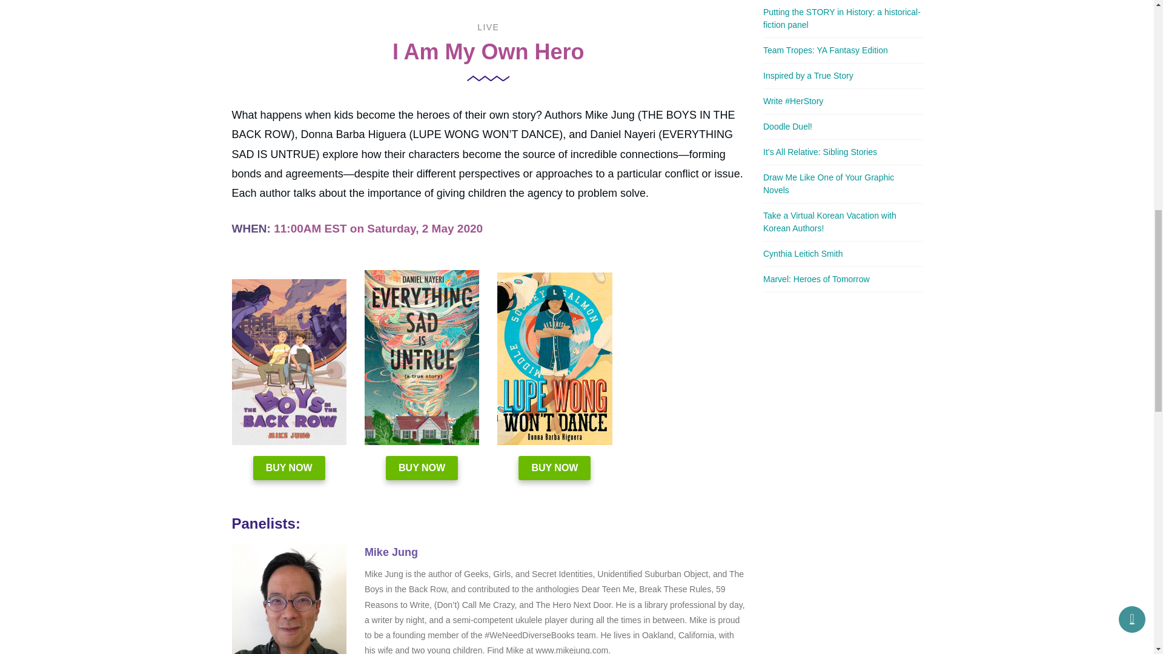 The width and height of the screenshot is (1163, 654). Describe the element at coordinates (825, 50) in the screenshot. I see `Team Tropes: YA Fantasy Edition` at that location.